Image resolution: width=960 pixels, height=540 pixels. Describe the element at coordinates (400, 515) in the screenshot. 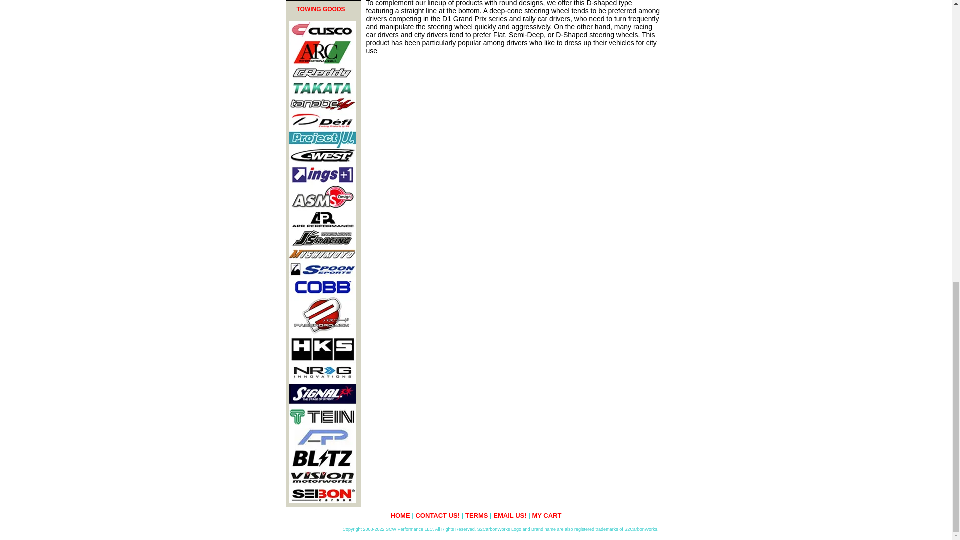

I see `HOME` at that location.